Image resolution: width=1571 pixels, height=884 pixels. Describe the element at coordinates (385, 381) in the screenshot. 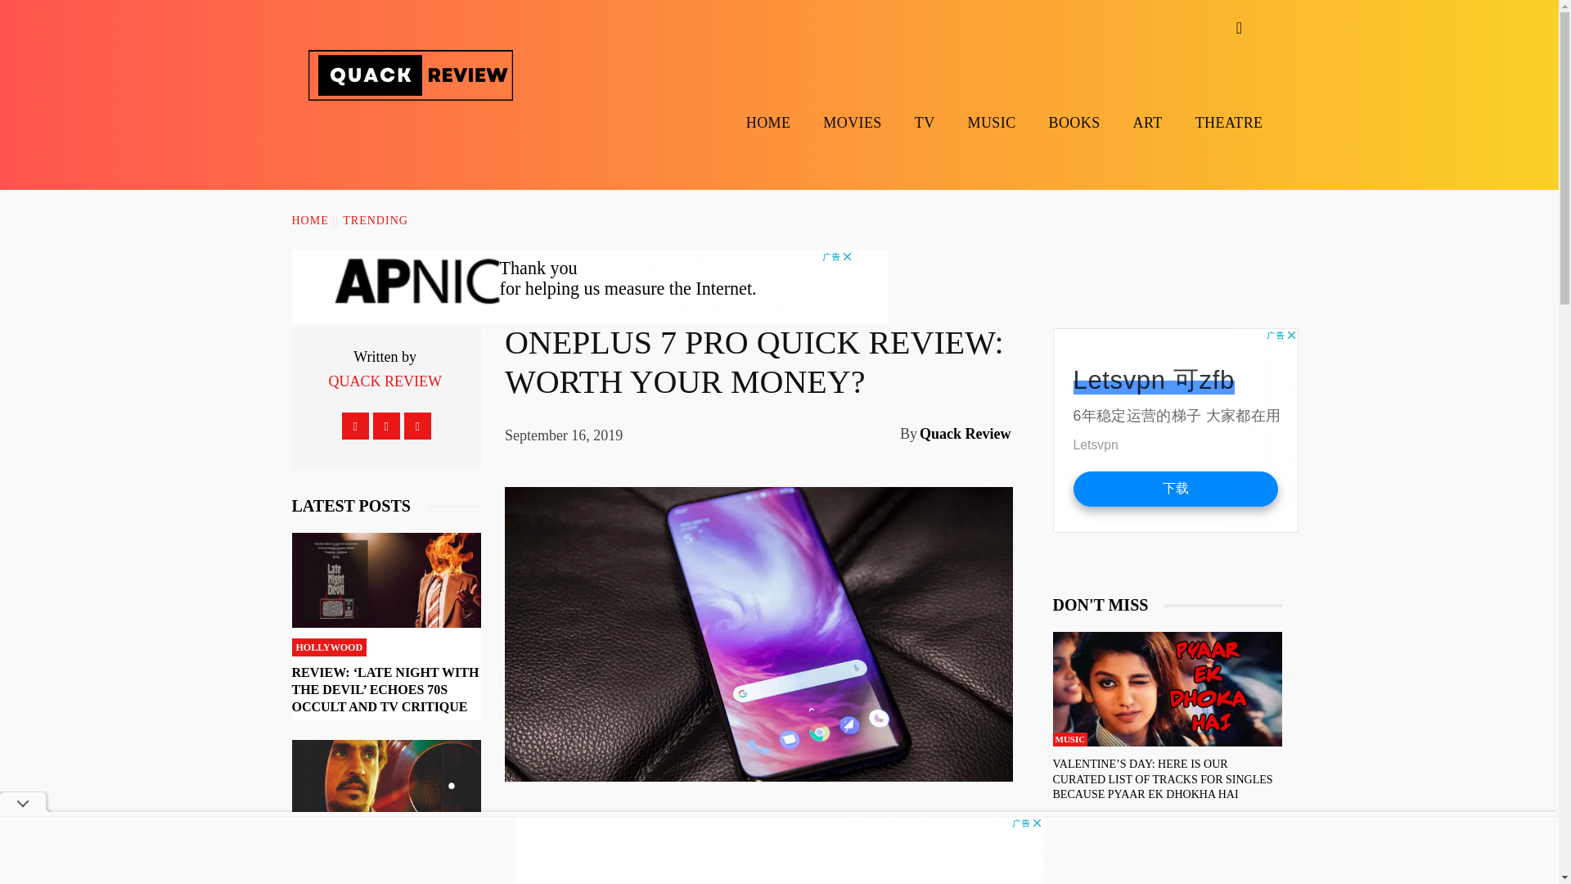

I see `QUACK REVIEW` at that location.